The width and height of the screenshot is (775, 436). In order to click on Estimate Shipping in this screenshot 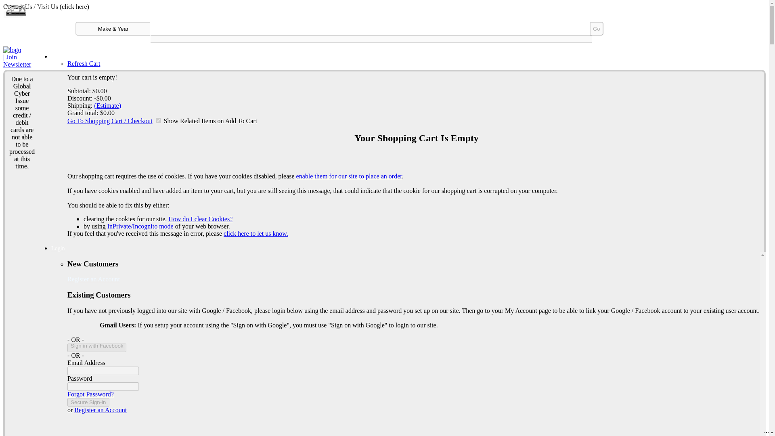, I will do `click(107, 105)`.